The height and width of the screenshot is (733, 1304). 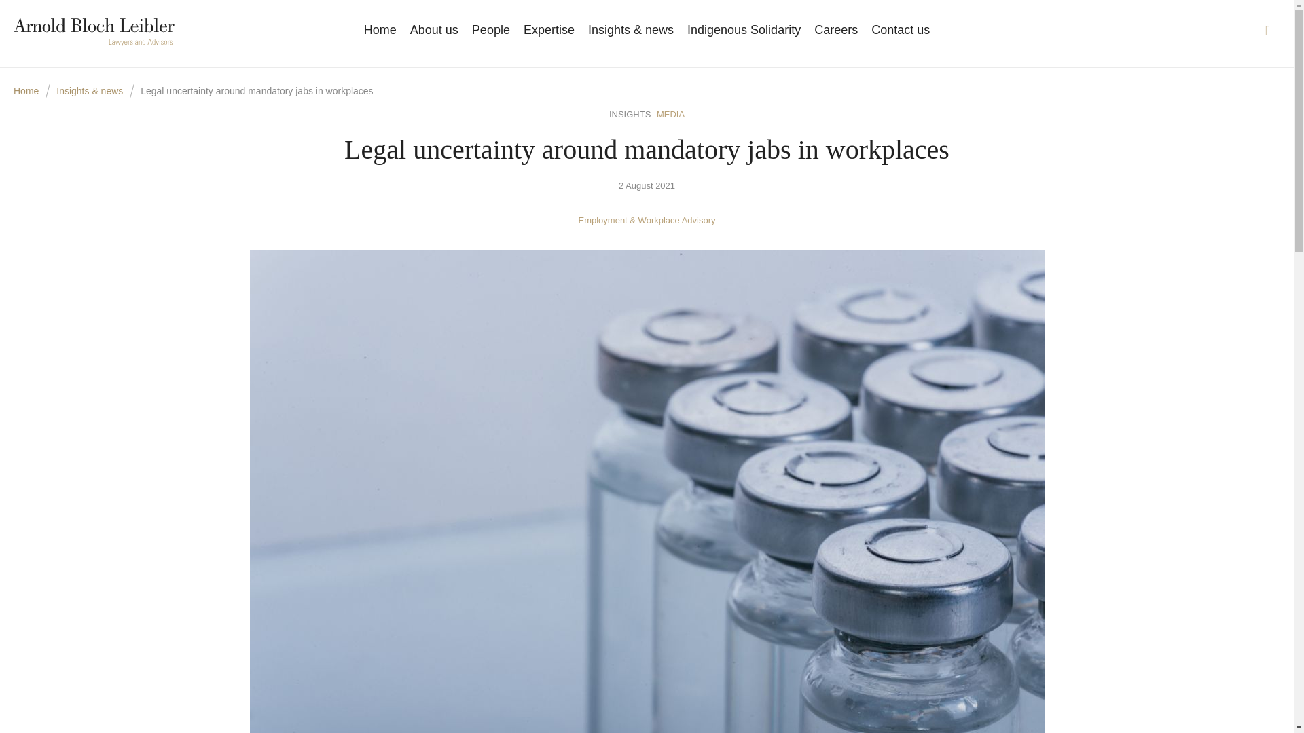 I want to click on Go to homepage, so click(x=94, y=32).